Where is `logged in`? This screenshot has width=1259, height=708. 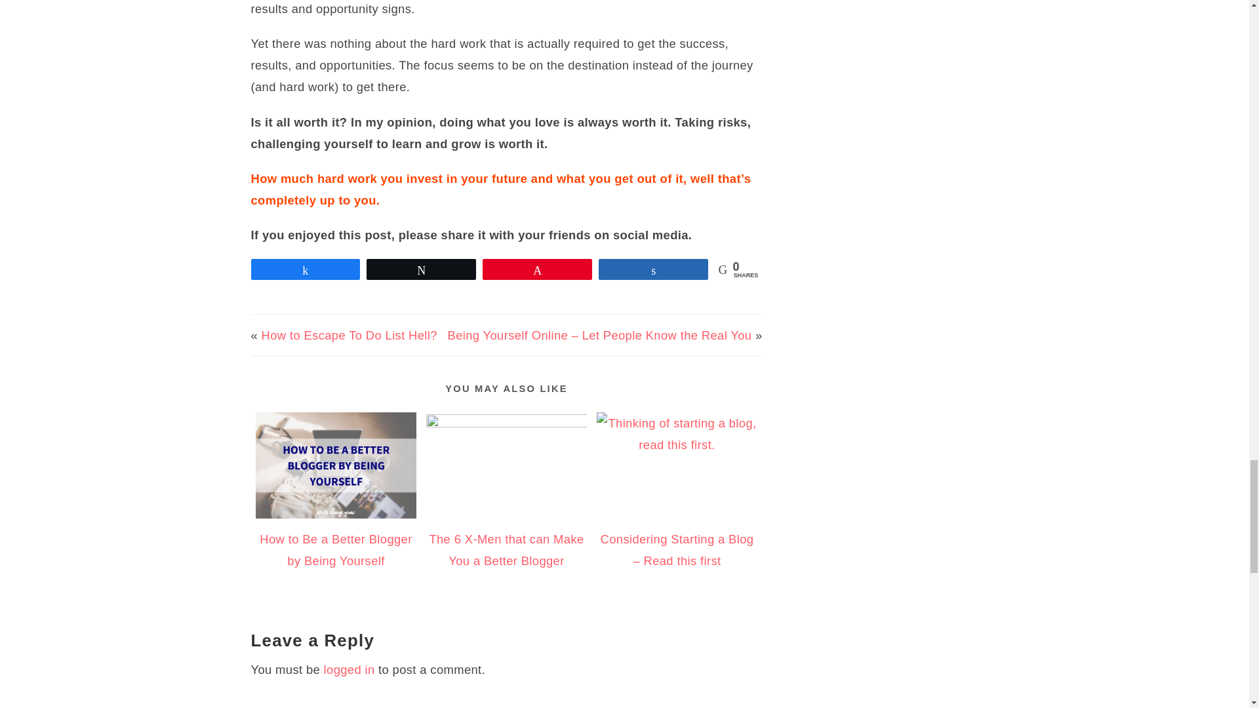
logged in is located at coordinates (349, 669).